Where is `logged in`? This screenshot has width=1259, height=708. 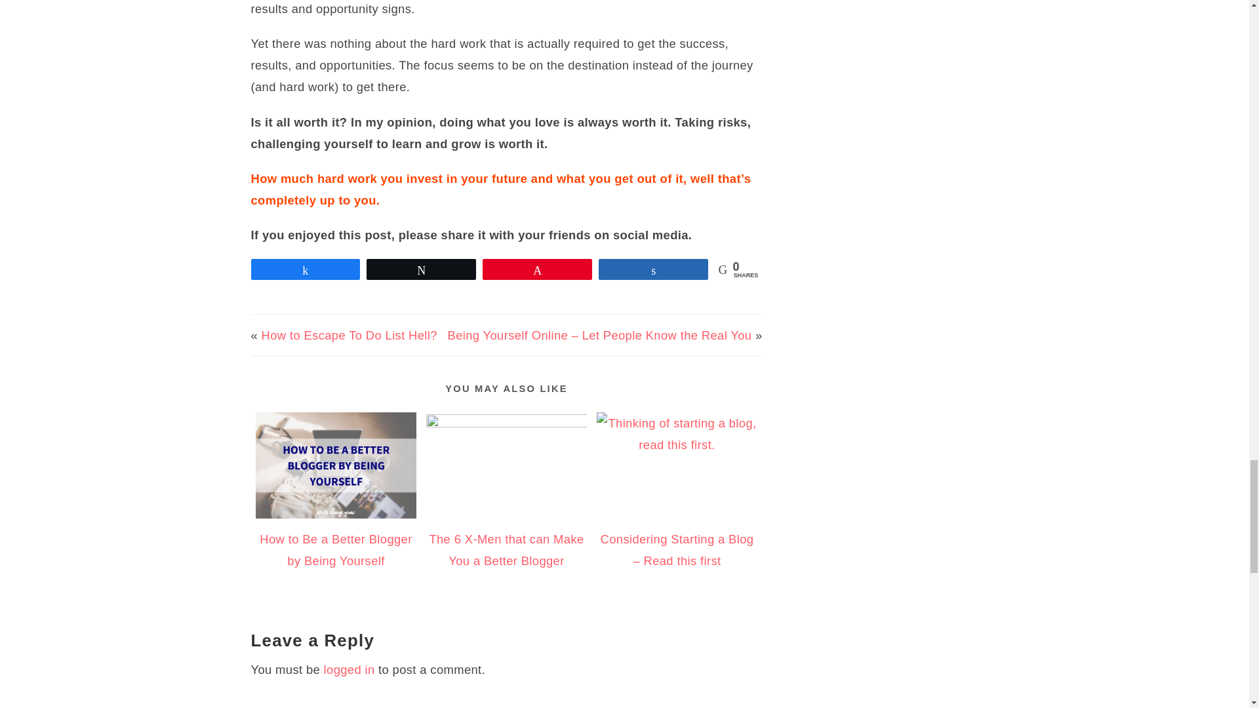
logged in is located at coordinates (349, 669).